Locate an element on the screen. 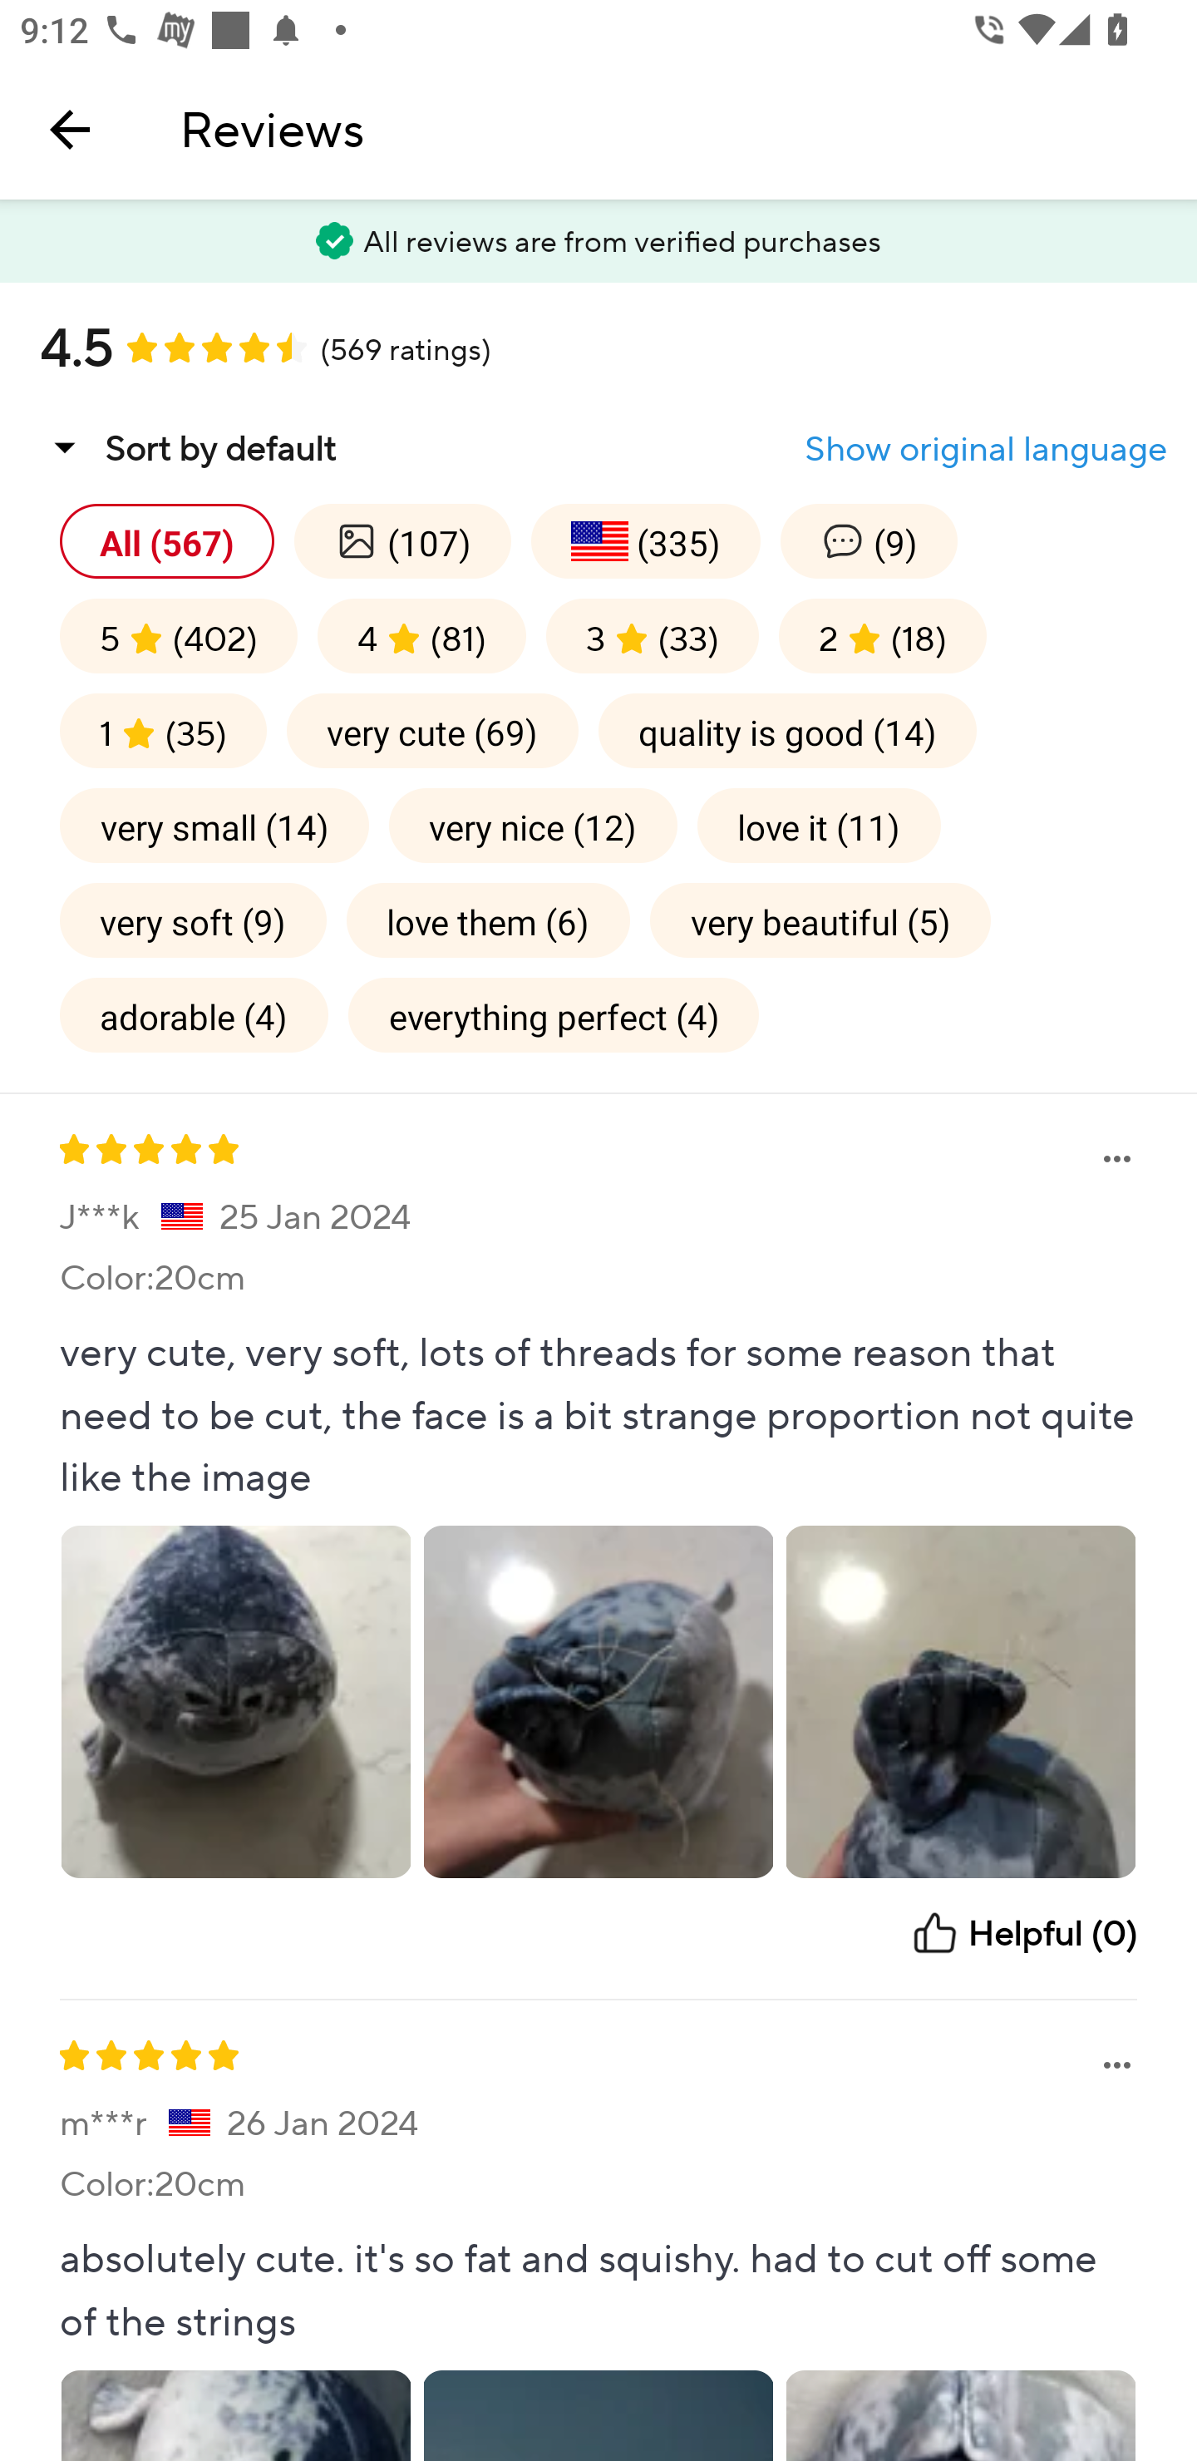 The height and width of the screenshot is (2461, 1197). very beautiful (5) is located at coordinates (820, 920).